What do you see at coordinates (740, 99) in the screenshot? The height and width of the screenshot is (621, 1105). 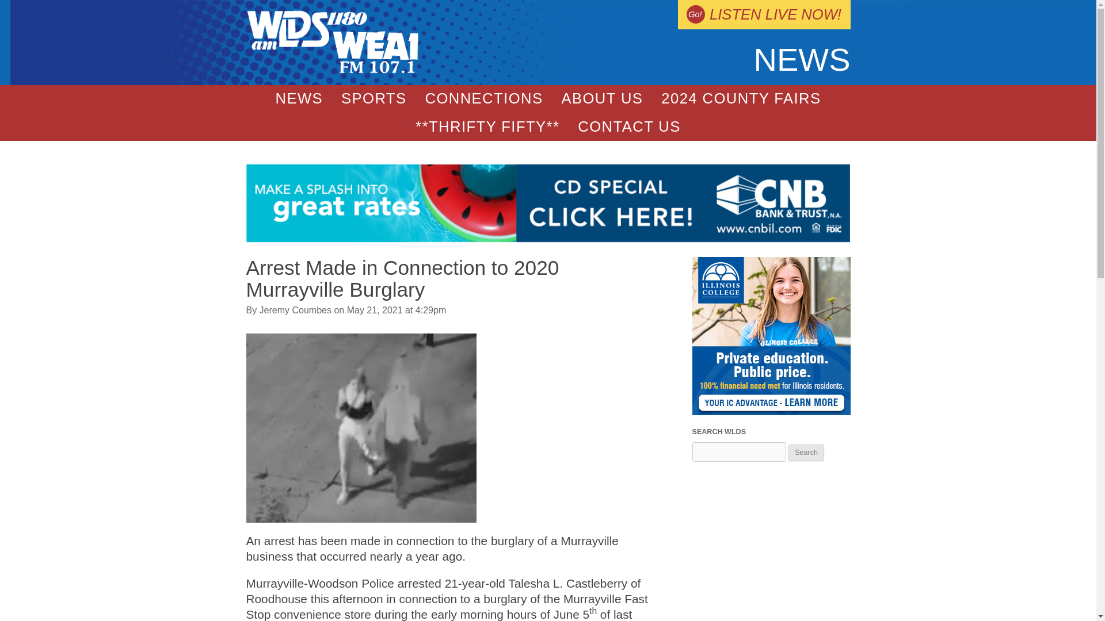 I see `2024 COUNTY FAIRS` at bounding box center [740, 99].